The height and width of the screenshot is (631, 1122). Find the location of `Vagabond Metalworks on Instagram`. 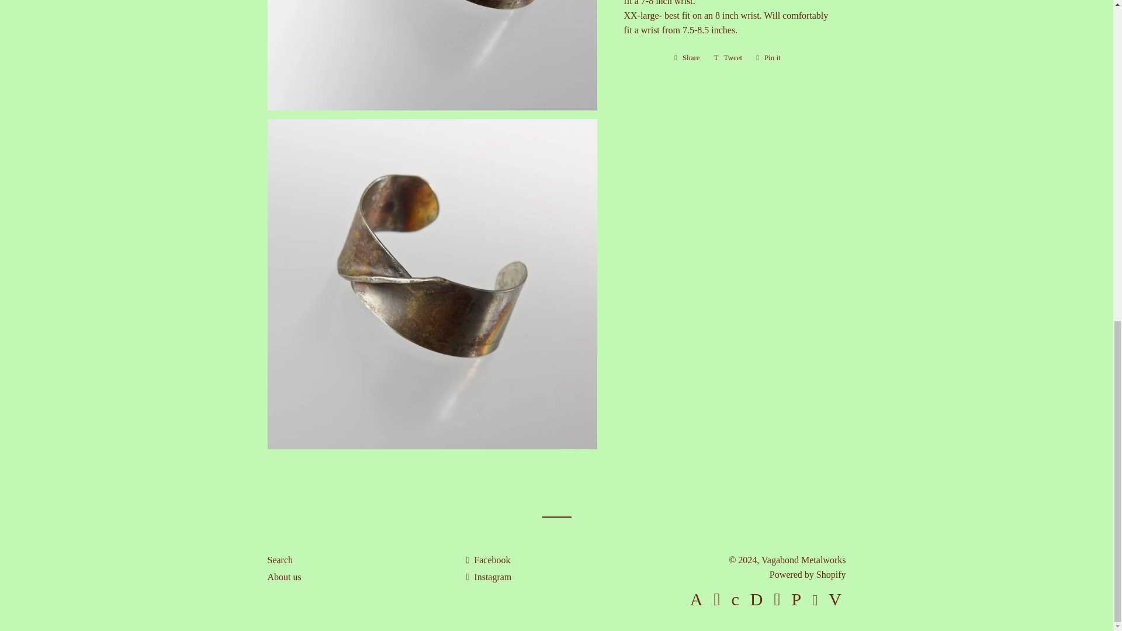

Vagabond Metalworks on Instagram is located at coordinates (489, 576).